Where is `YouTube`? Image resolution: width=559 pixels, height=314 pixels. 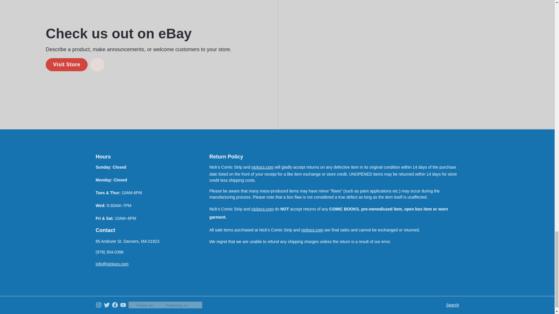 YouTube is located at coordinates (123, 305).